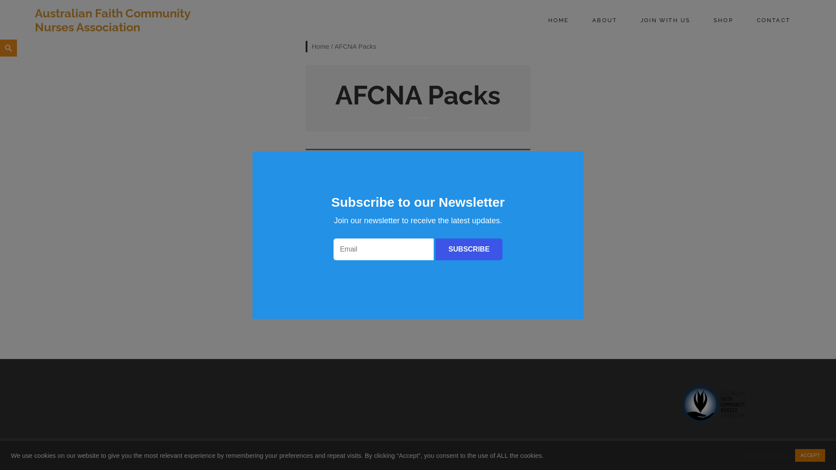  What do you see at coordinates (112, 20) in the screenshot?
I see `Australian Faith Community Nurses Association` at bounding box center [112, 20].